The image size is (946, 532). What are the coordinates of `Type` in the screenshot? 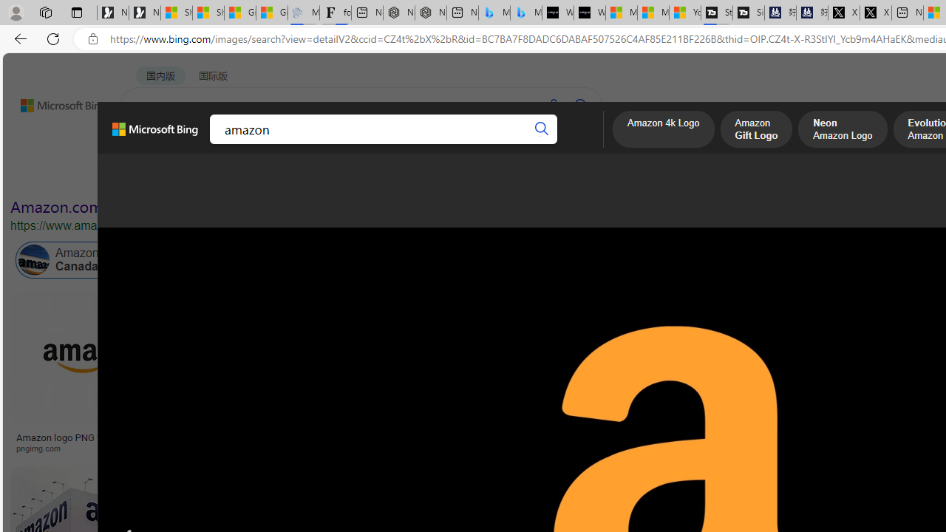 It's located at (276, 176).